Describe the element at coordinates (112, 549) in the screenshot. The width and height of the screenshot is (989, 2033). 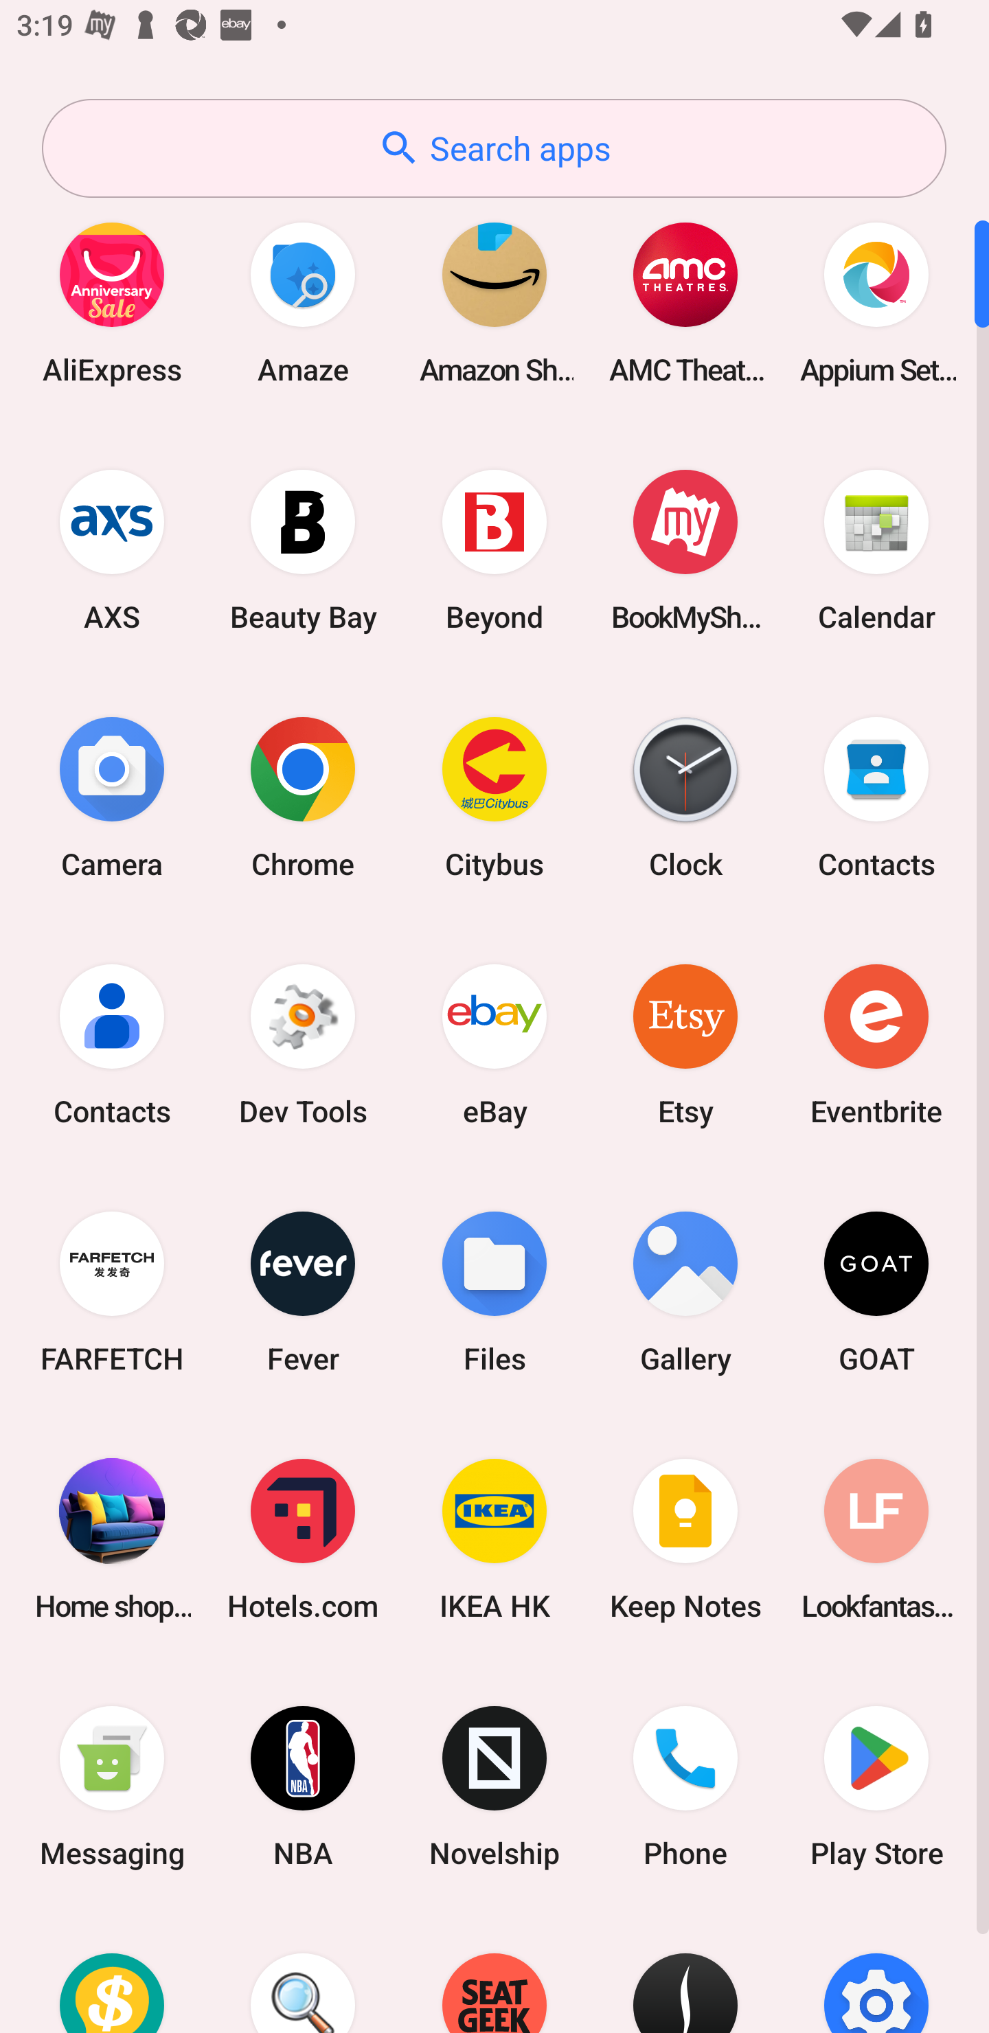
I see `AXS` at that location.